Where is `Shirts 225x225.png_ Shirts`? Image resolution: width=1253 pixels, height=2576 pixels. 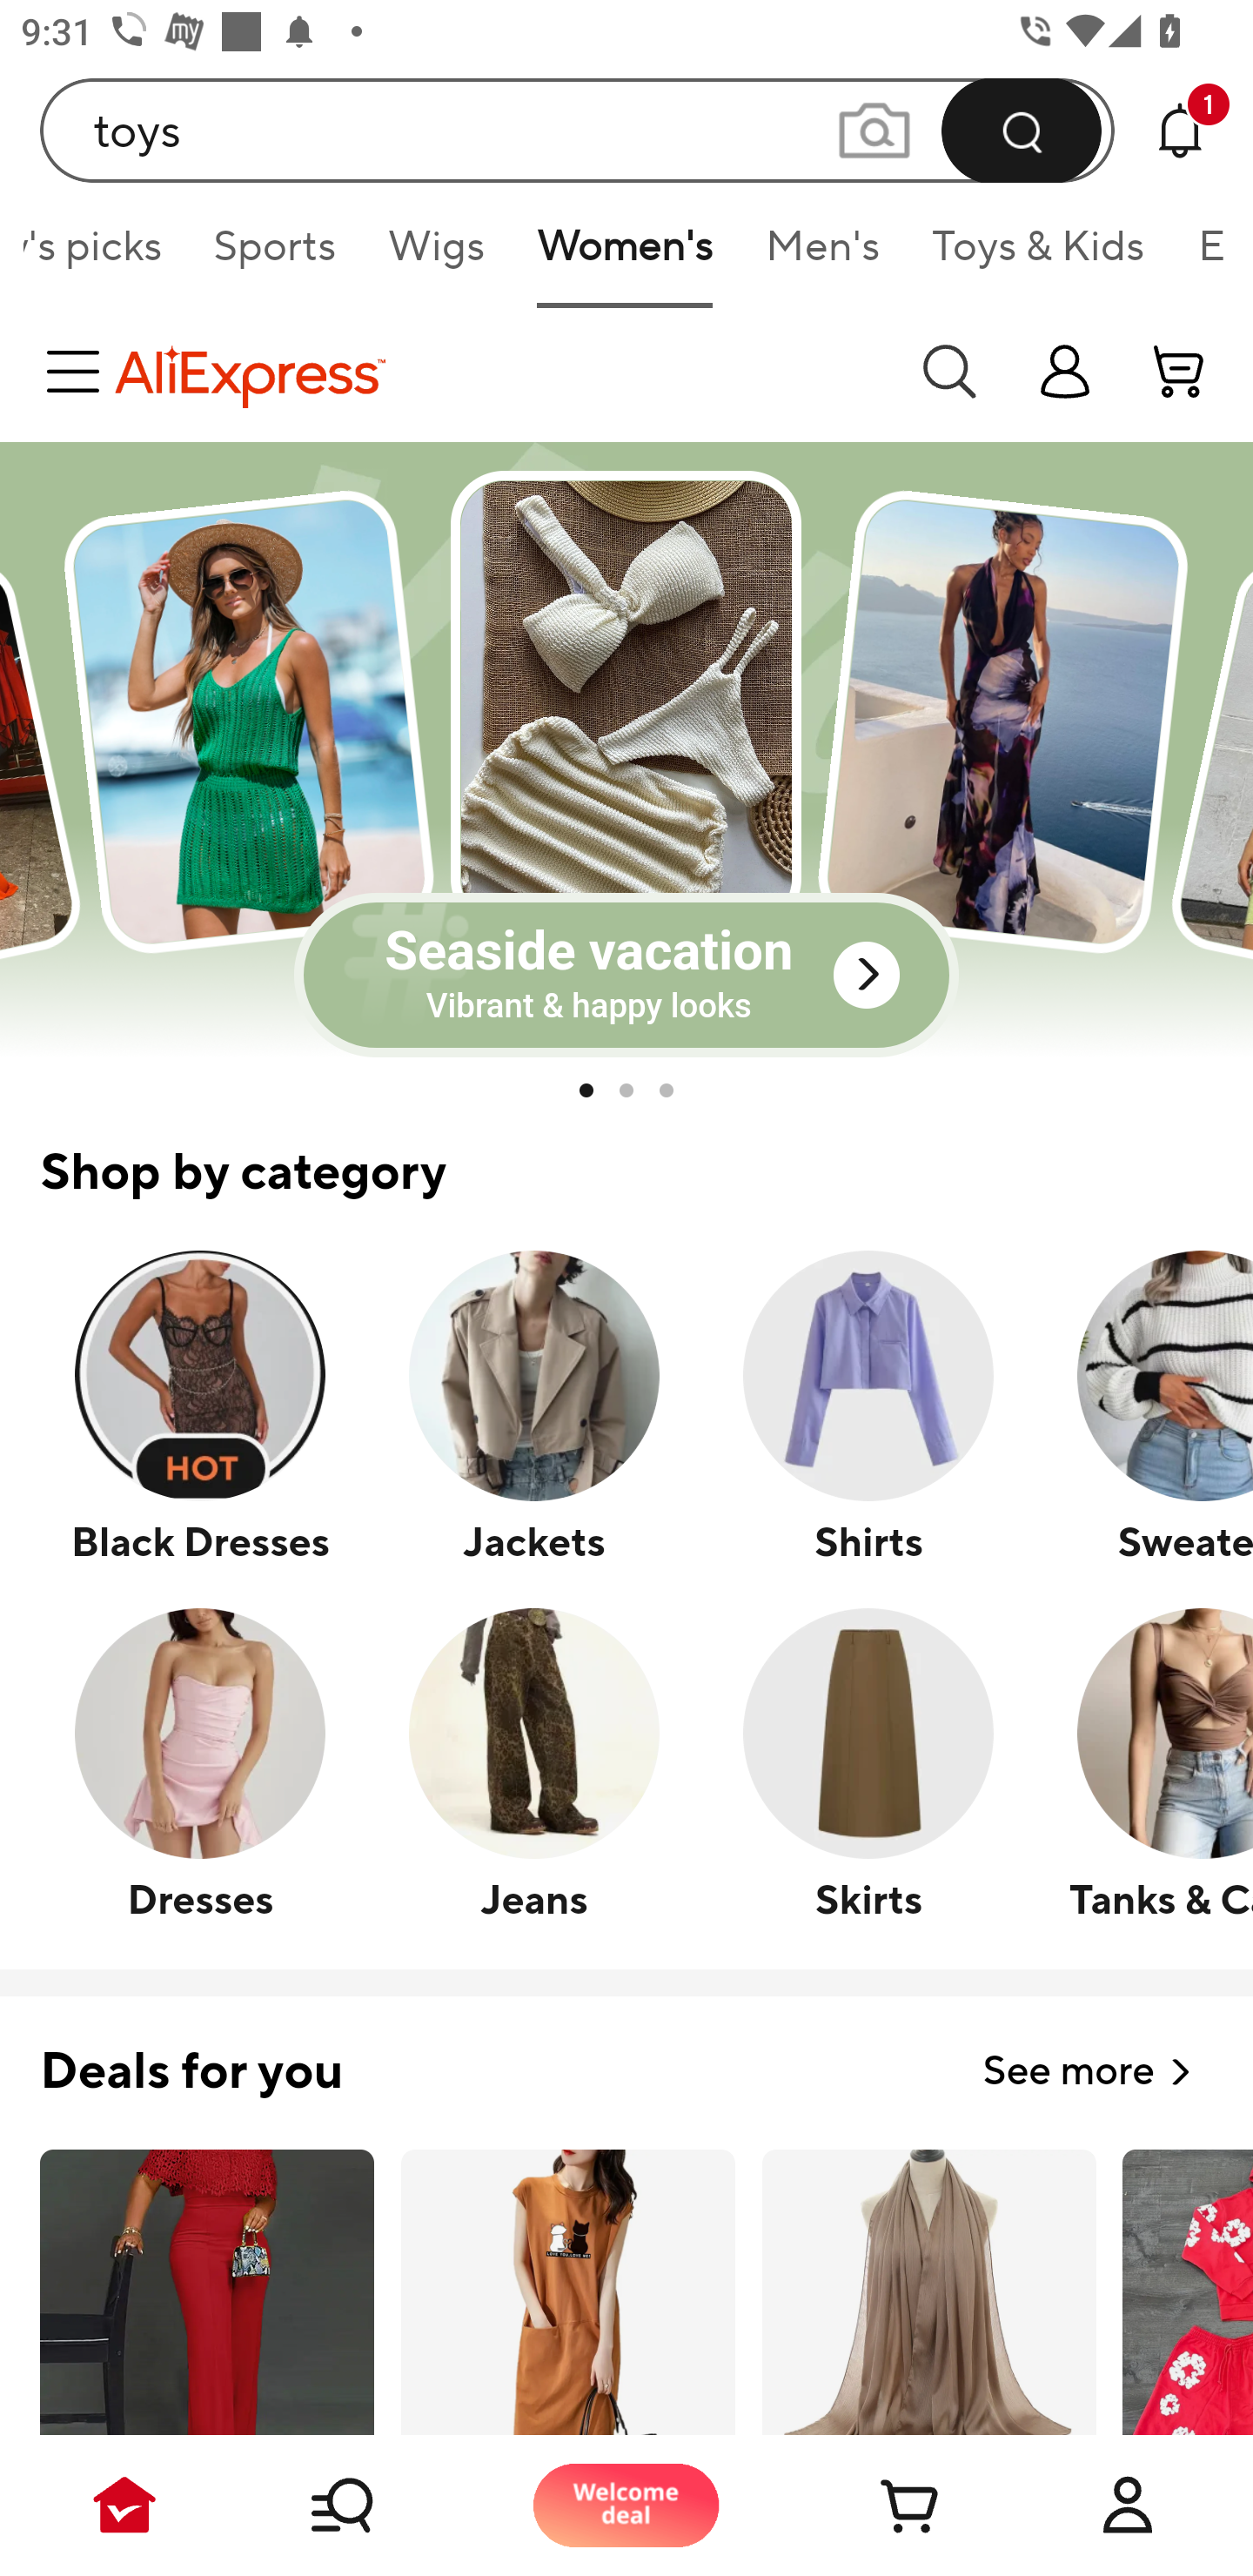
Shirts 225x225.png_ Shirts is located at coordinates (867, 1406).